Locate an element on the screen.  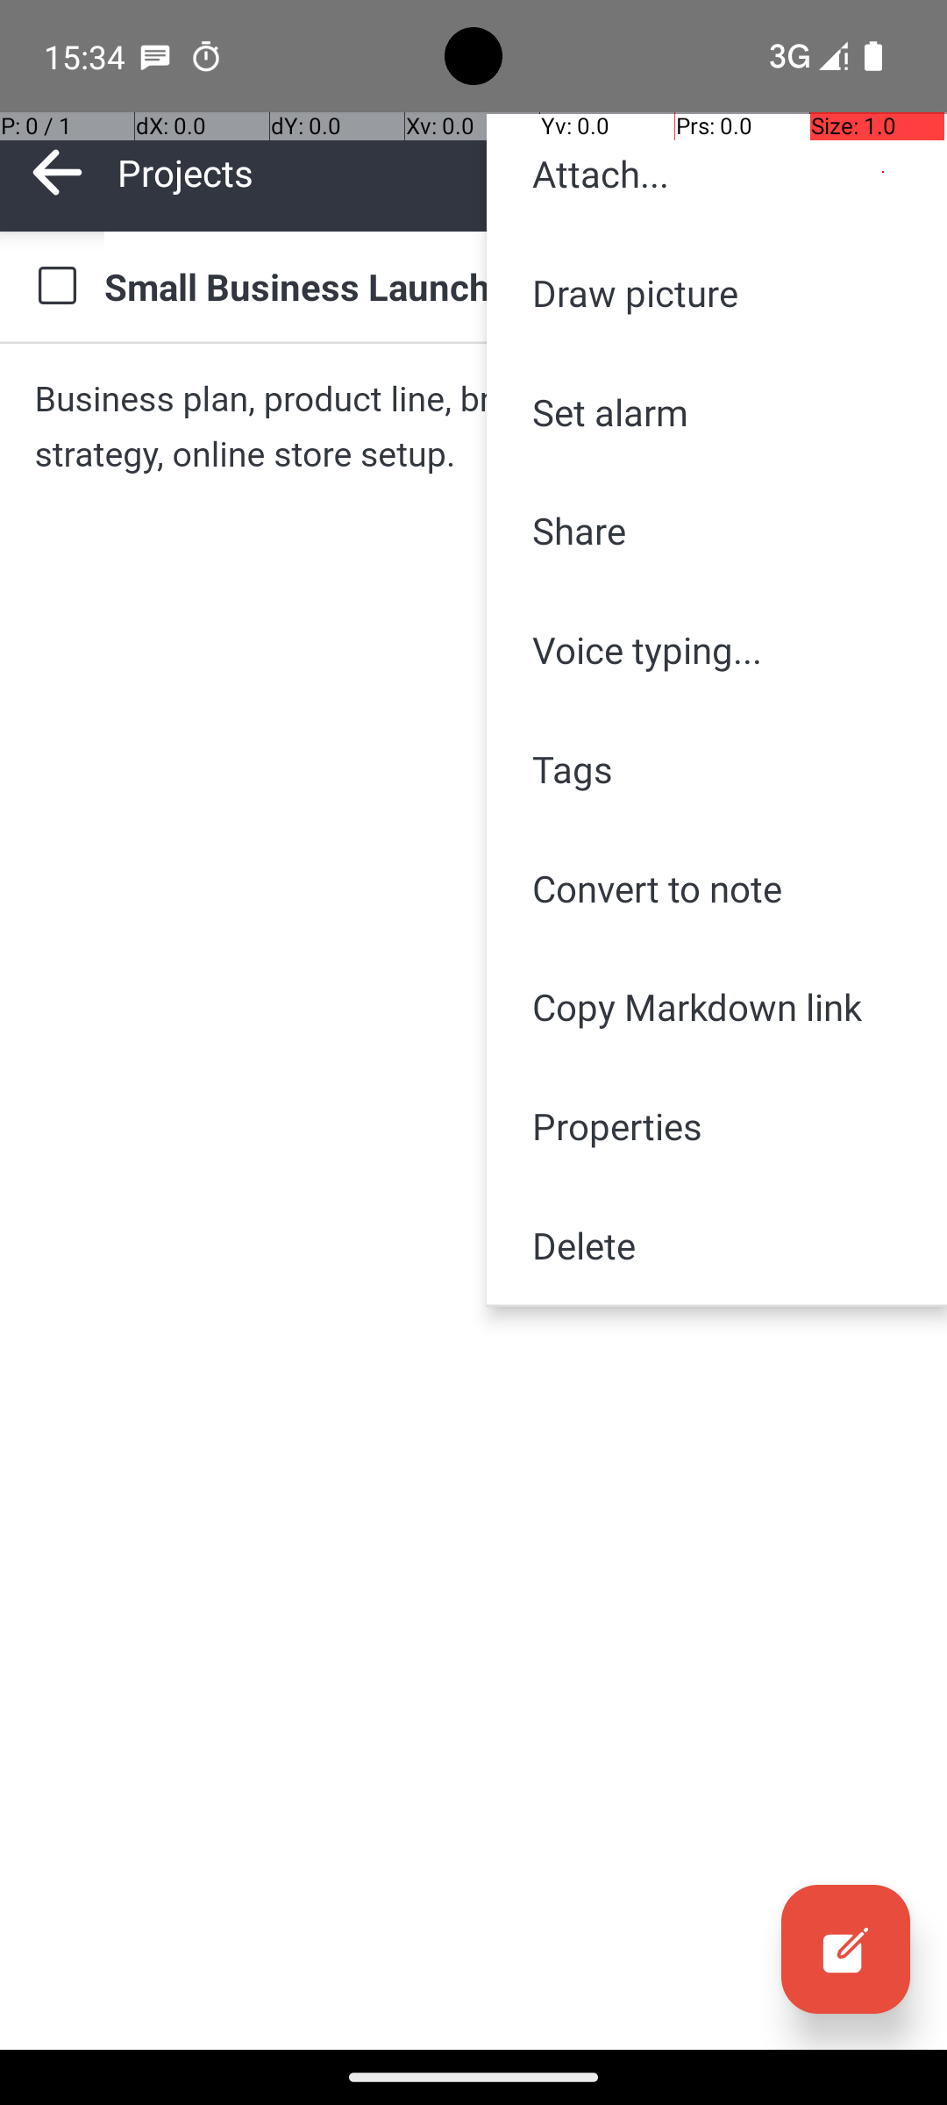
Set alarm is located at coordinates (717, 412).